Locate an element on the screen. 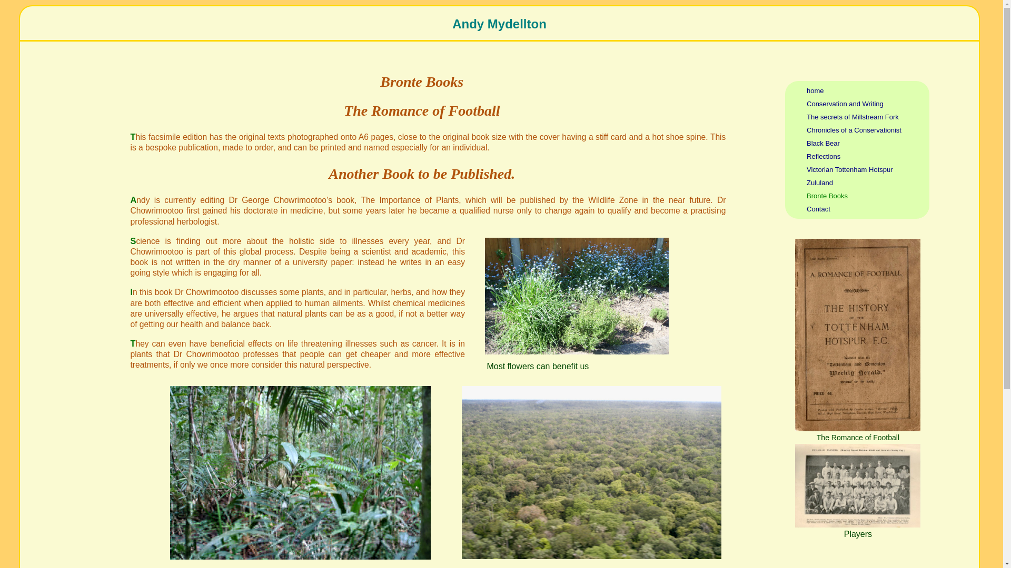 This screenshot has width=1011, height=568. Victorian Tottenham Hotspur is located at coordinates (850, 169).